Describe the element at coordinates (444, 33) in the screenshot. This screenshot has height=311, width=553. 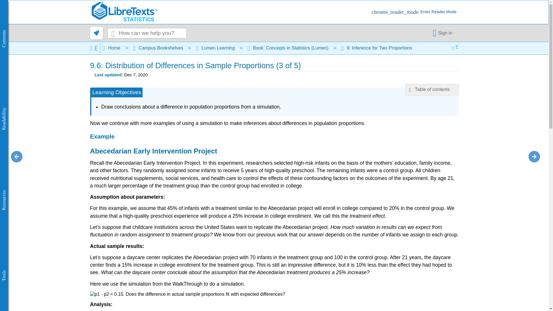
I see `Single Sign-On` at that location.